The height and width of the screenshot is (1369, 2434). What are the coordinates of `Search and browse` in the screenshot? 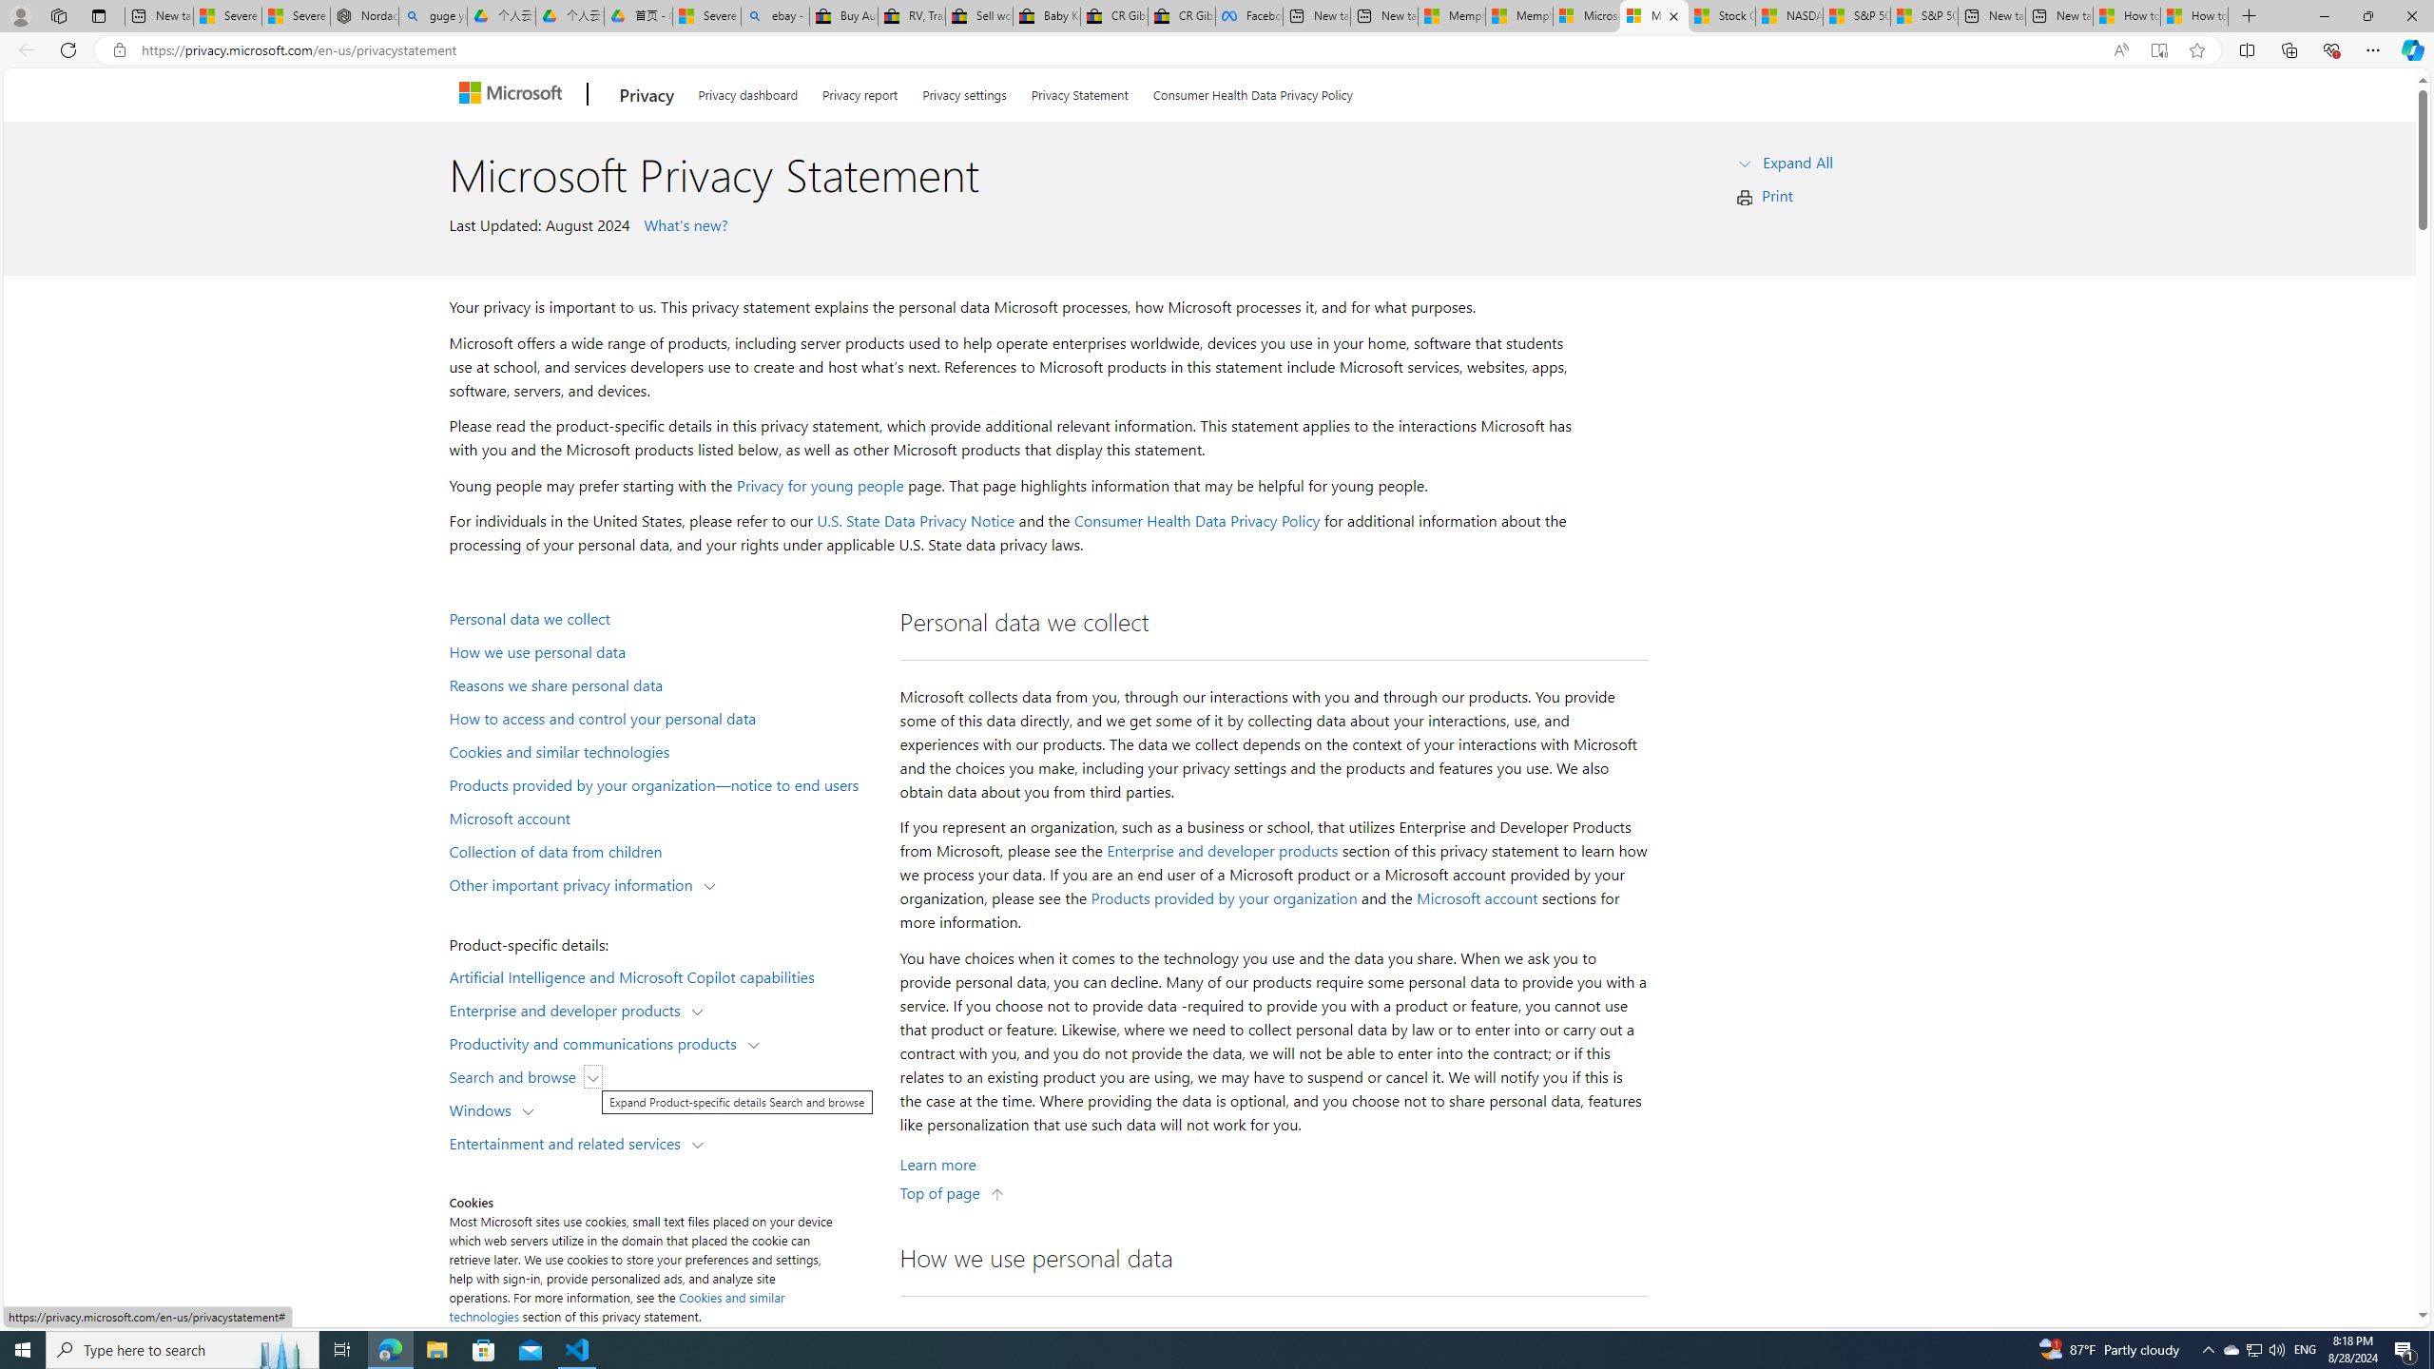 It's located at (517, 1076).